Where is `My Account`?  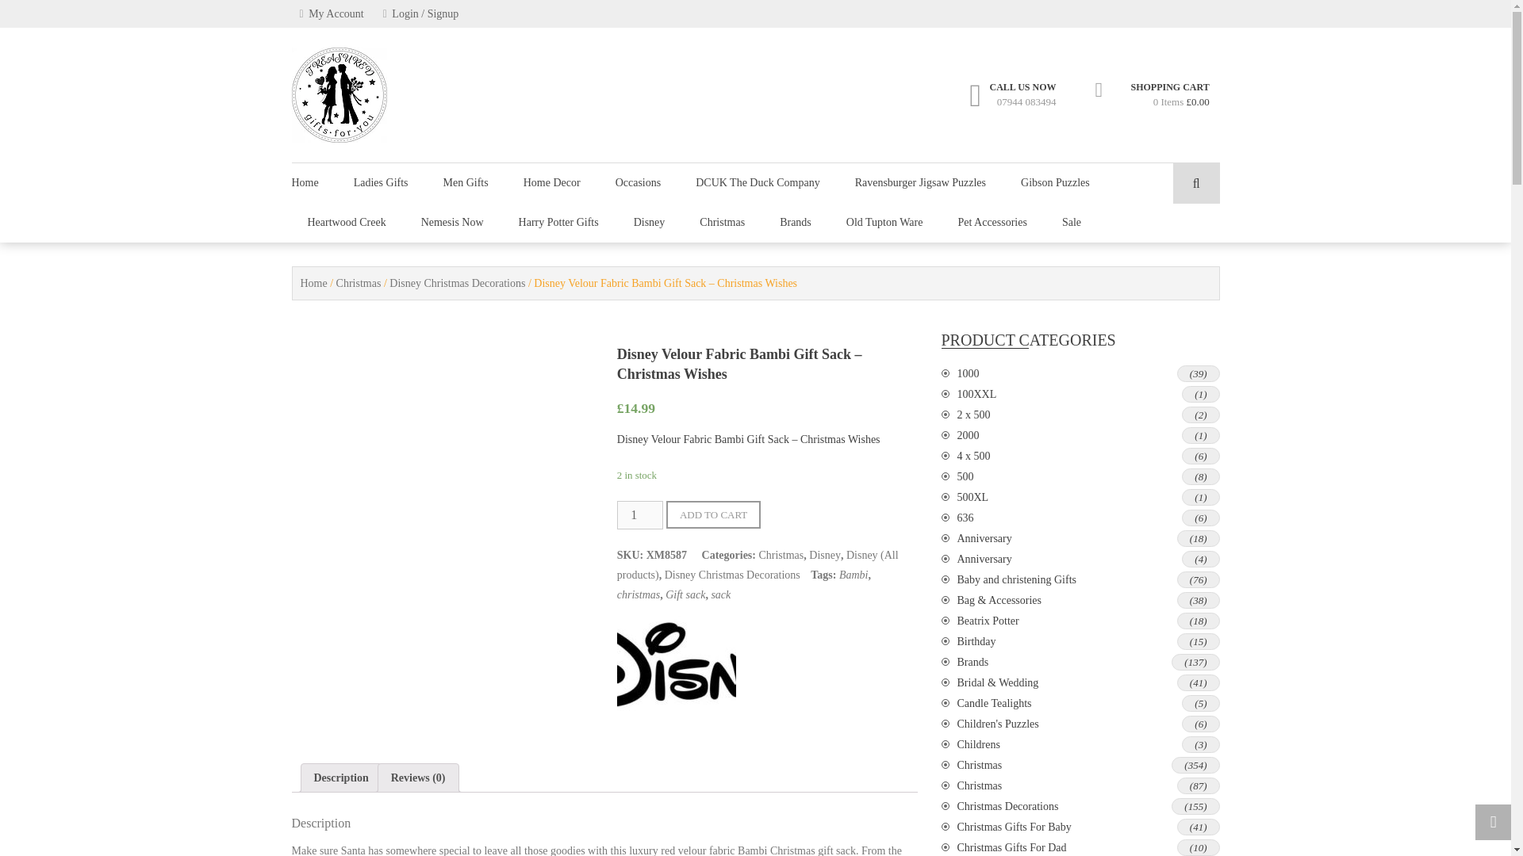 My Account is located at coordinates (332, 13).